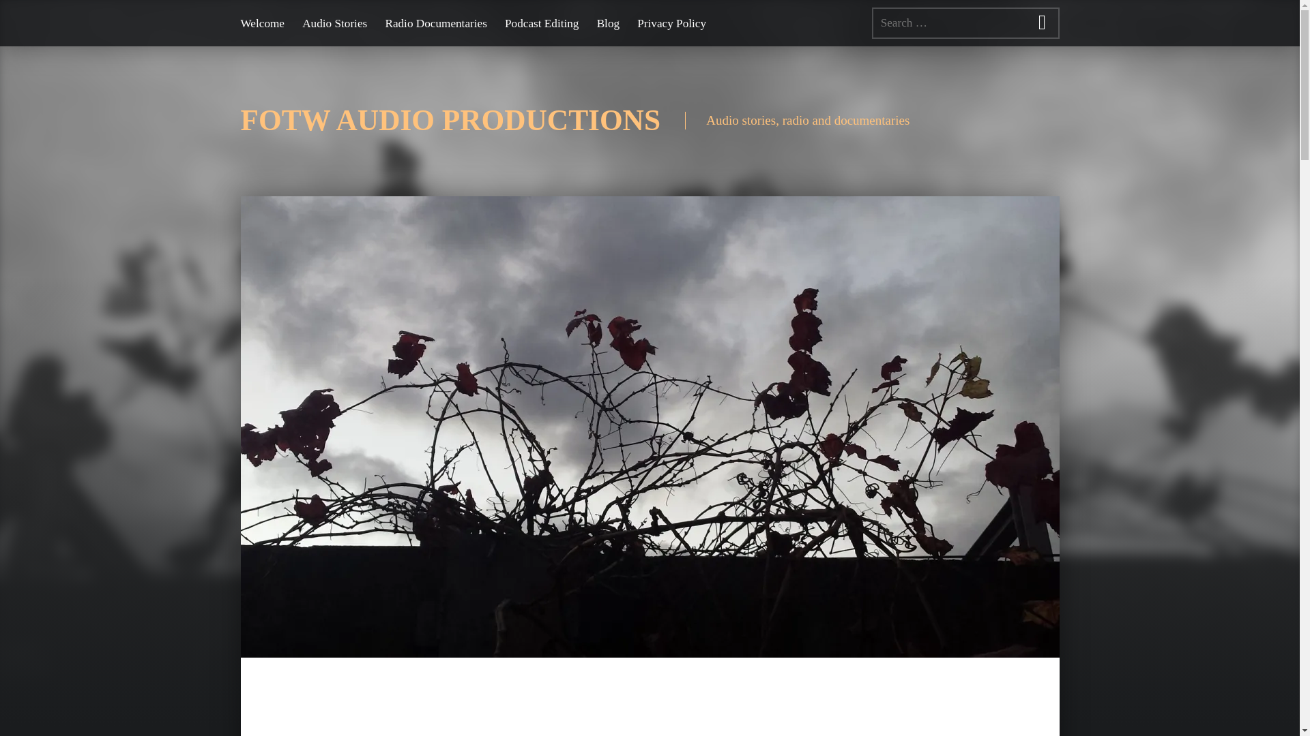 The image size is (1310, 736). What do you see at coordinates (671, 22) in the screenshot?
I see `Privacy Policy` at bounding box center [671, 22].